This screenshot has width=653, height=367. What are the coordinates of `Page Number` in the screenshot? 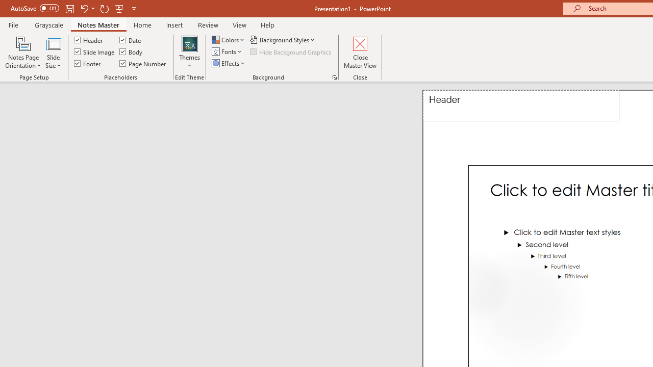 It's located at (143, 63).